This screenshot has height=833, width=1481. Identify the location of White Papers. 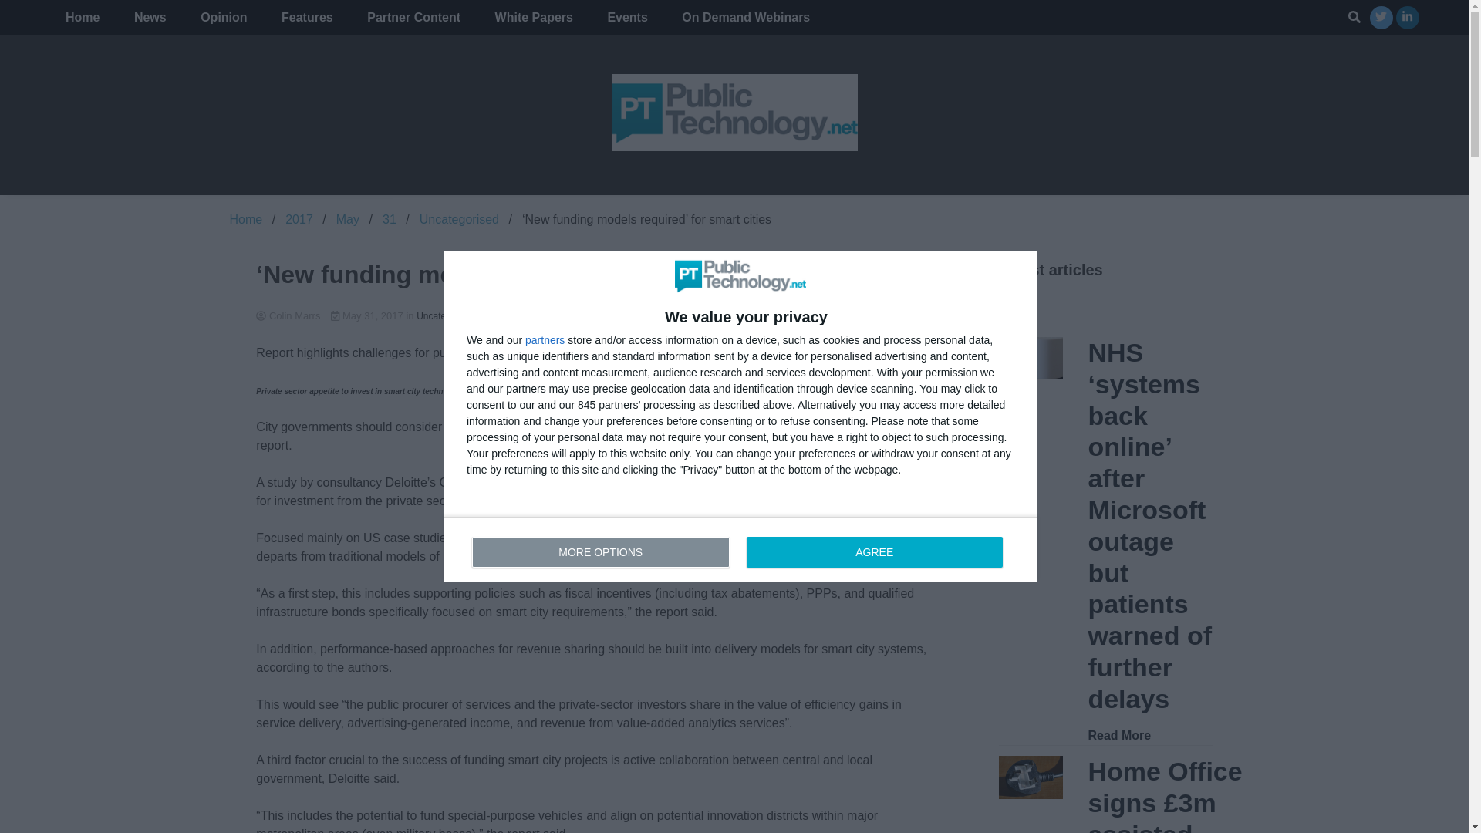
(693, 315).